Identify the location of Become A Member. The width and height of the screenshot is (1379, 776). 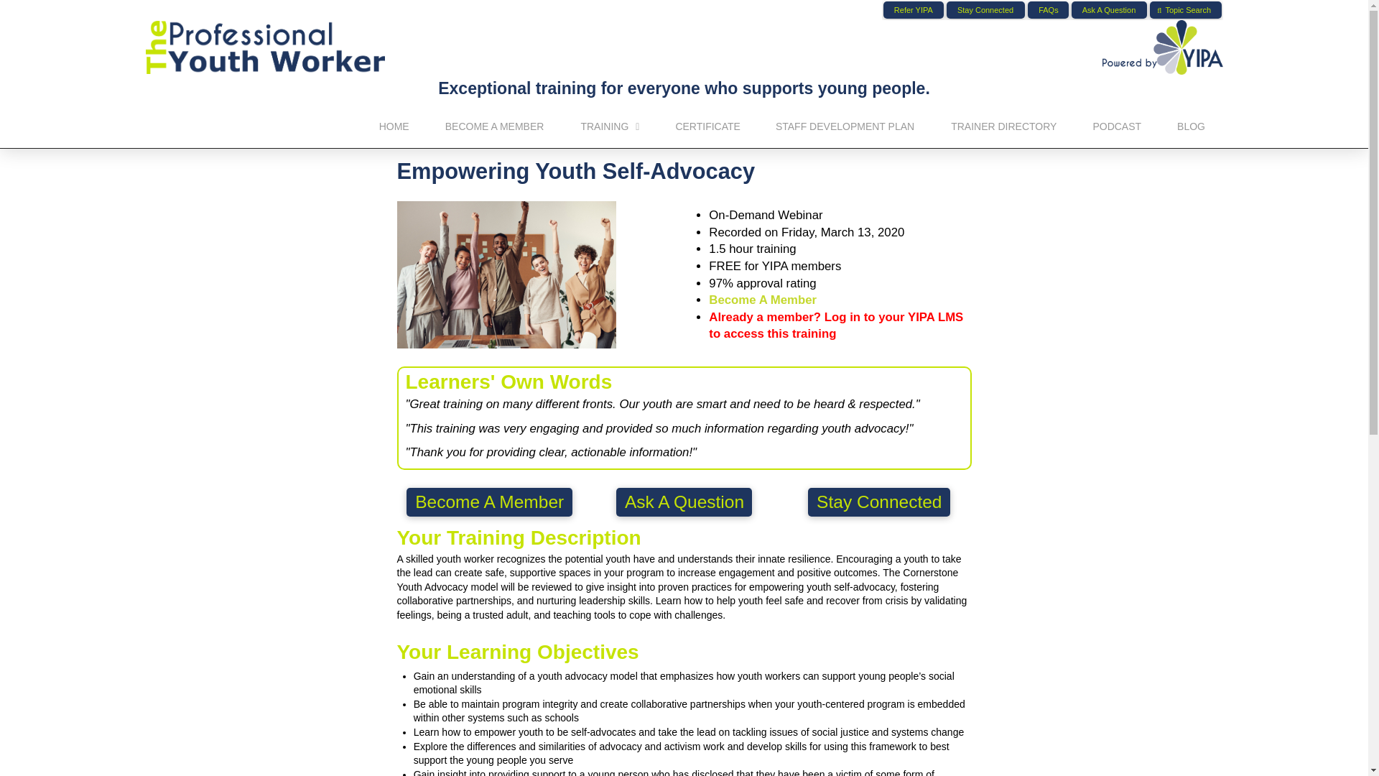
(762, 300).